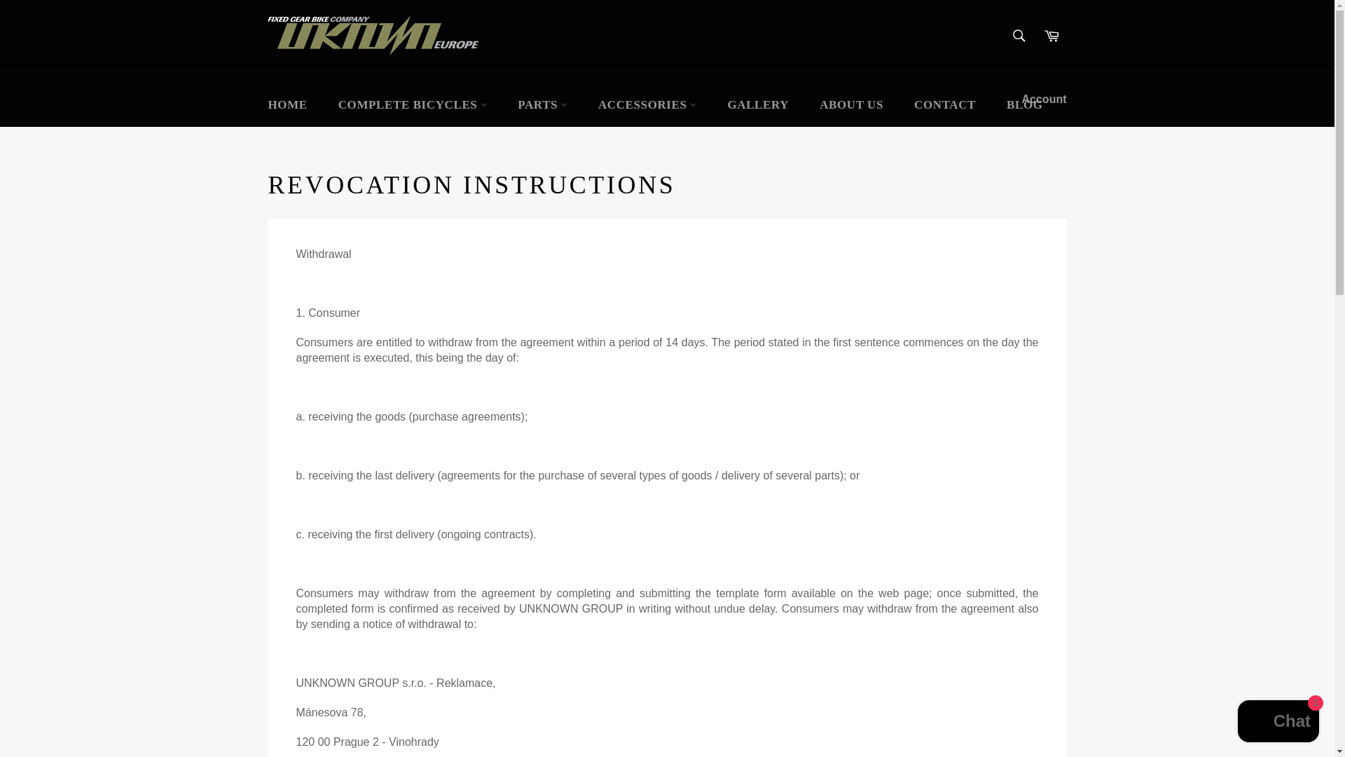 The image size is (1345, 757). I want to click on COMPLETE BICYCLES, so click(413, 104).